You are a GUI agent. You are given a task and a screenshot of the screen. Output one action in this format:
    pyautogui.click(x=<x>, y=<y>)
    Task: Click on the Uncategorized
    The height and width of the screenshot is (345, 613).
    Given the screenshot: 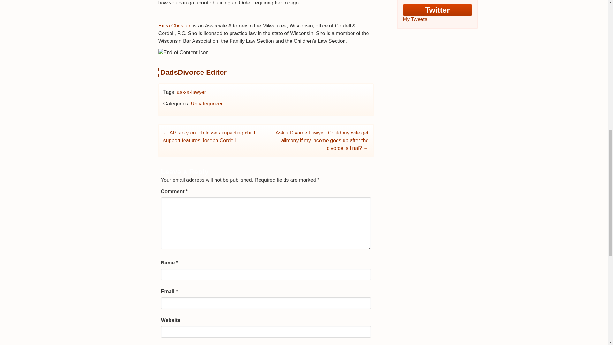 What is the action you would take?
    pyautogui.click(x=207, y=103)
    